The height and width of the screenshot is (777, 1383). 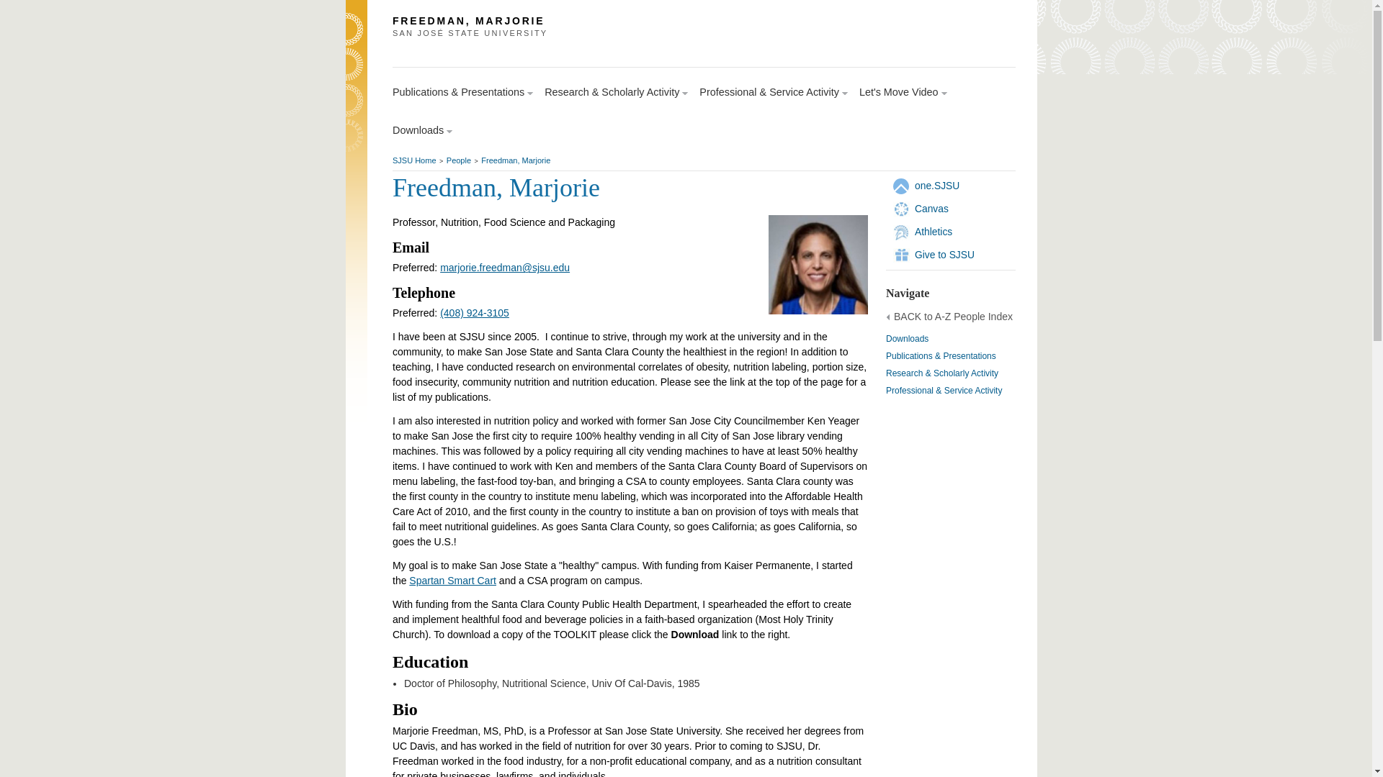 I want to click on downloads, so click(x=934, y=232).